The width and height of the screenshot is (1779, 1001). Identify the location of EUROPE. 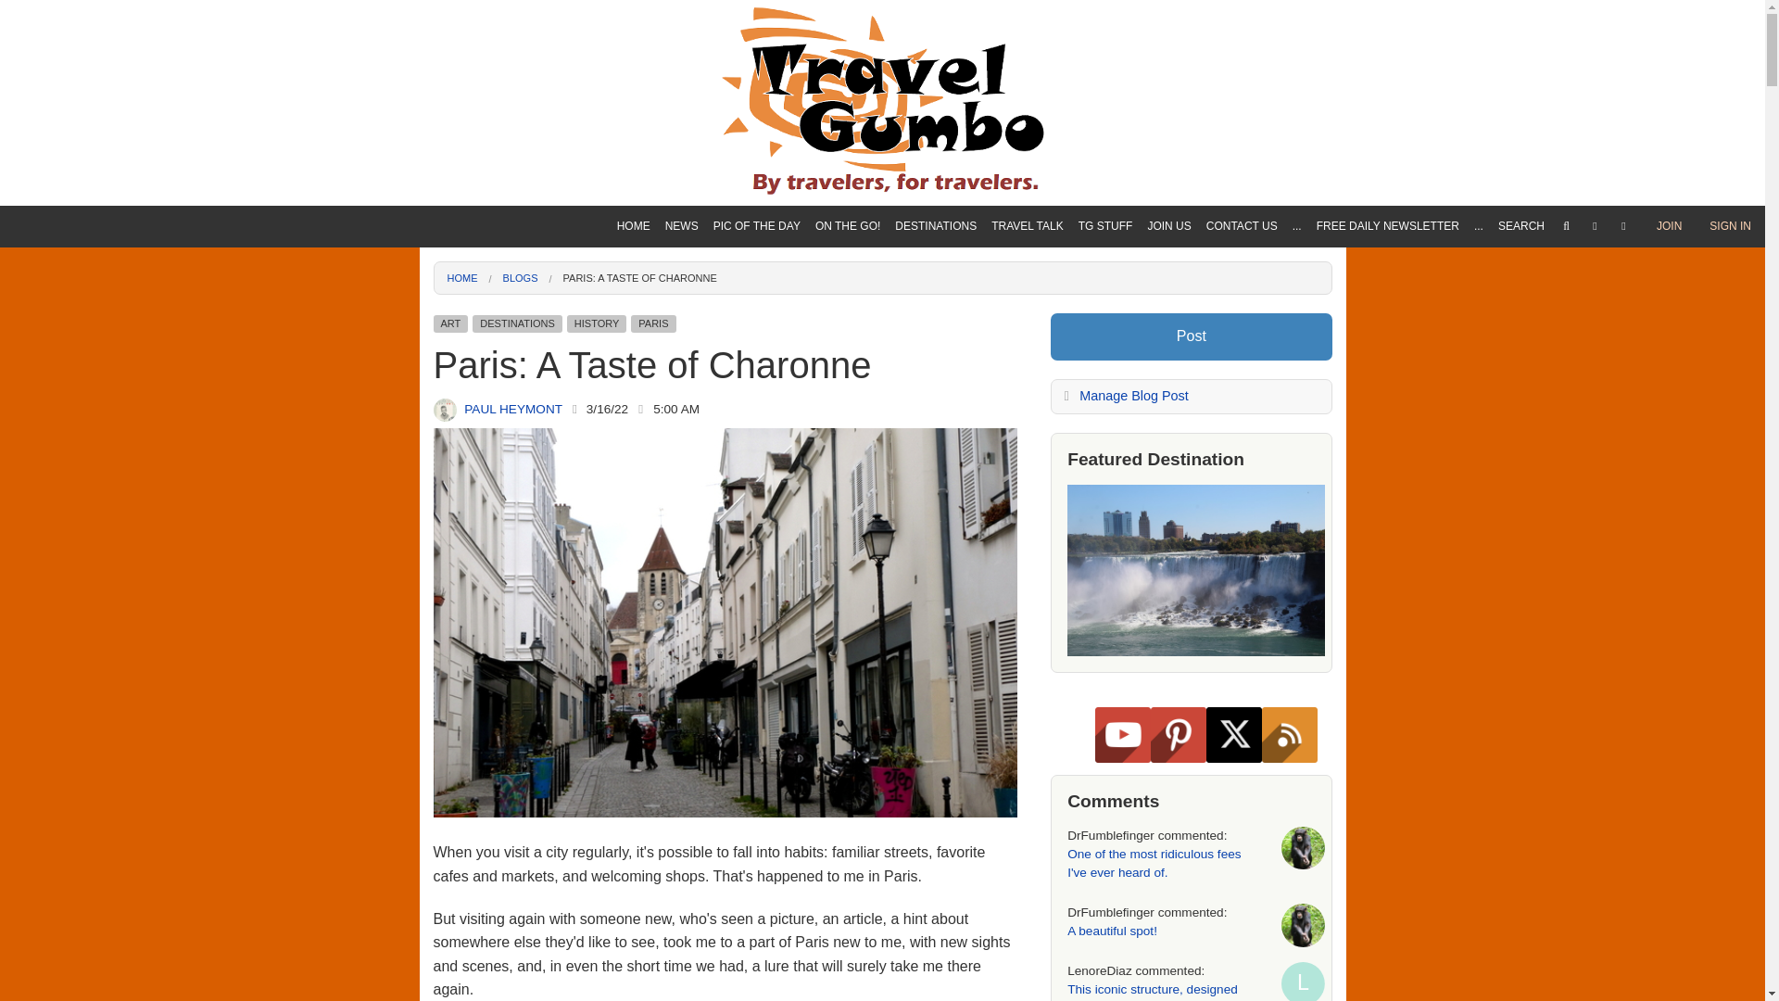
(936, 361).